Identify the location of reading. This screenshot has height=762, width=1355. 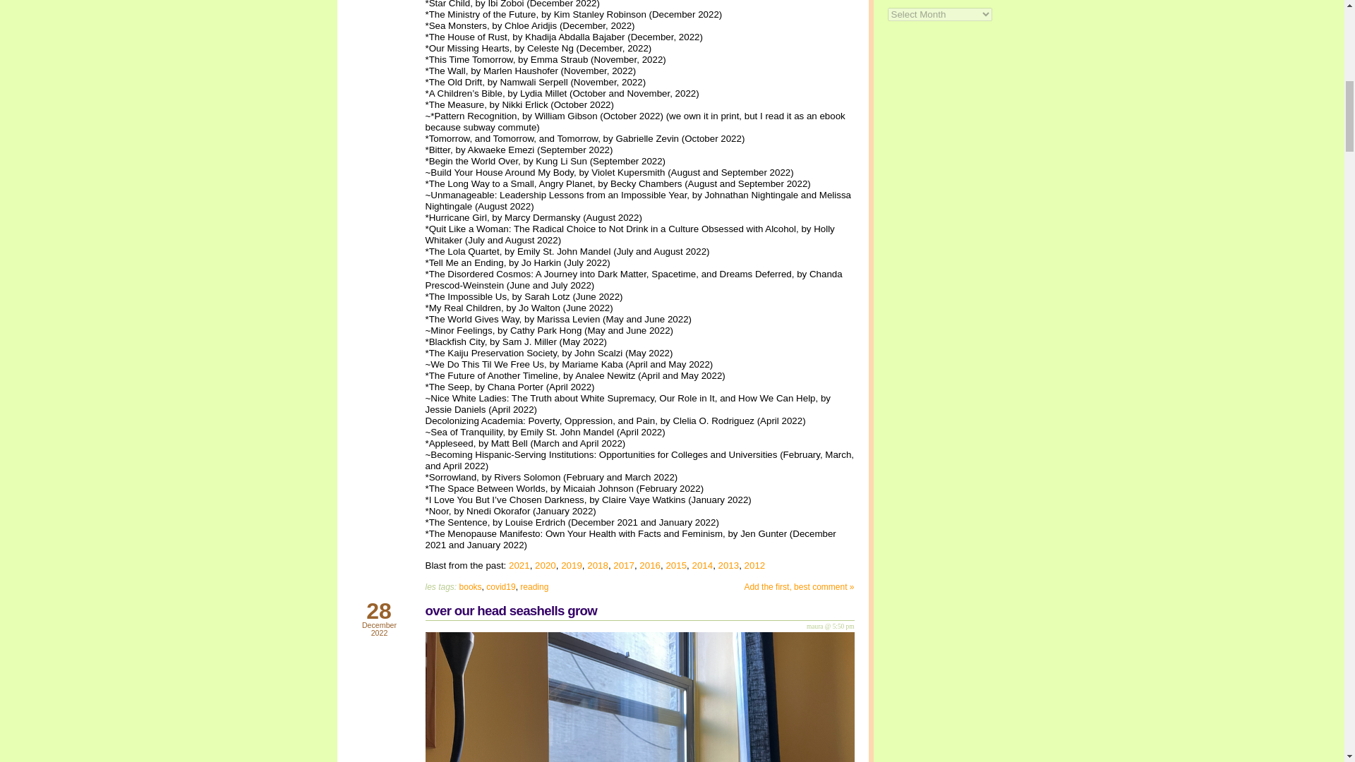
(534, 587).